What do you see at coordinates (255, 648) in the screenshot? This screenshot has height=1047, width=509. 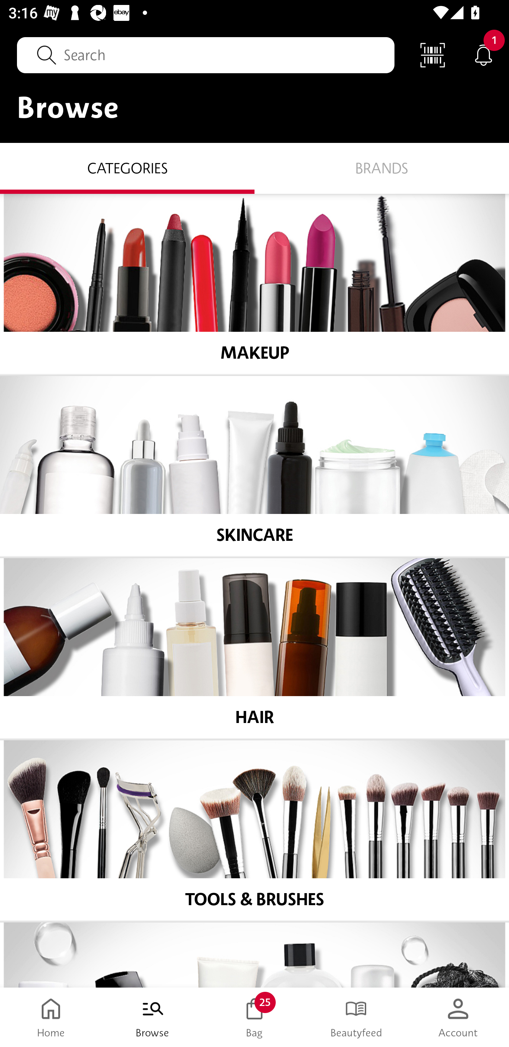 I see `HAIR` at bounding box center [255, 648].